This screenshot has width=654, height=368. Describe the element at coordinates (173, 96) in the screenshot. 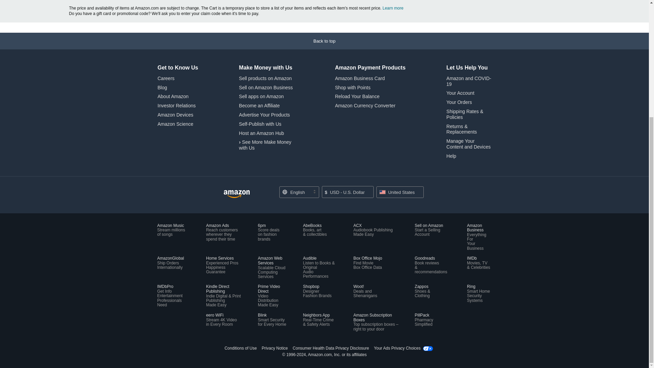

I see `About Amazon` at that location.